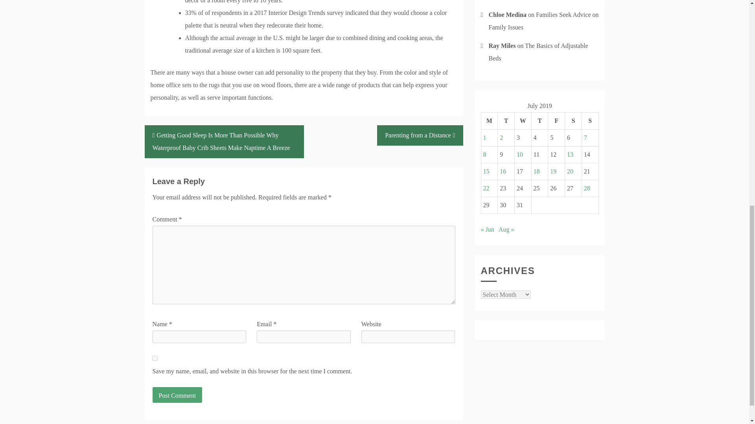 The width and height of the screenshot is (755, 424). Describe the element at coordinates (587, 188) in the screenshot. I see `28` at that location.